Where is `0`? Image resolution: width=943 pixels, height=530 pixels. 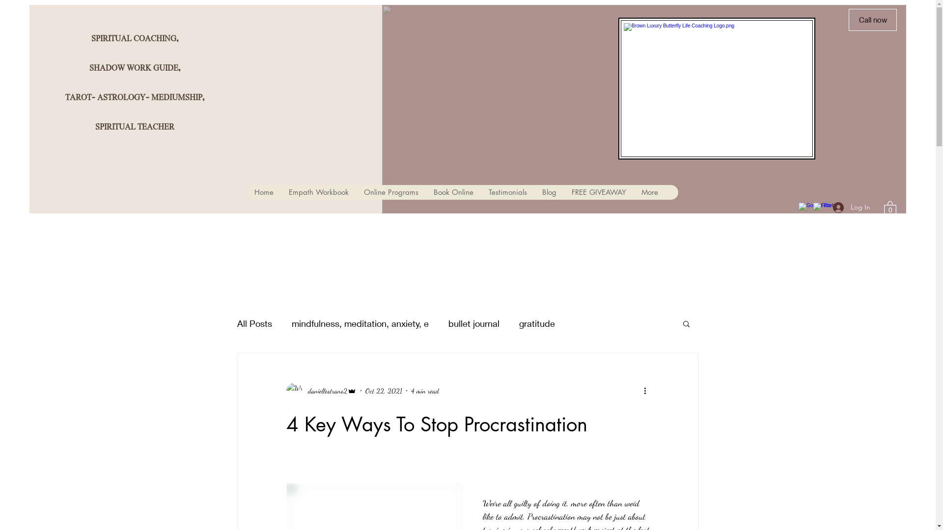
0 is located at coordinates (890, 208).